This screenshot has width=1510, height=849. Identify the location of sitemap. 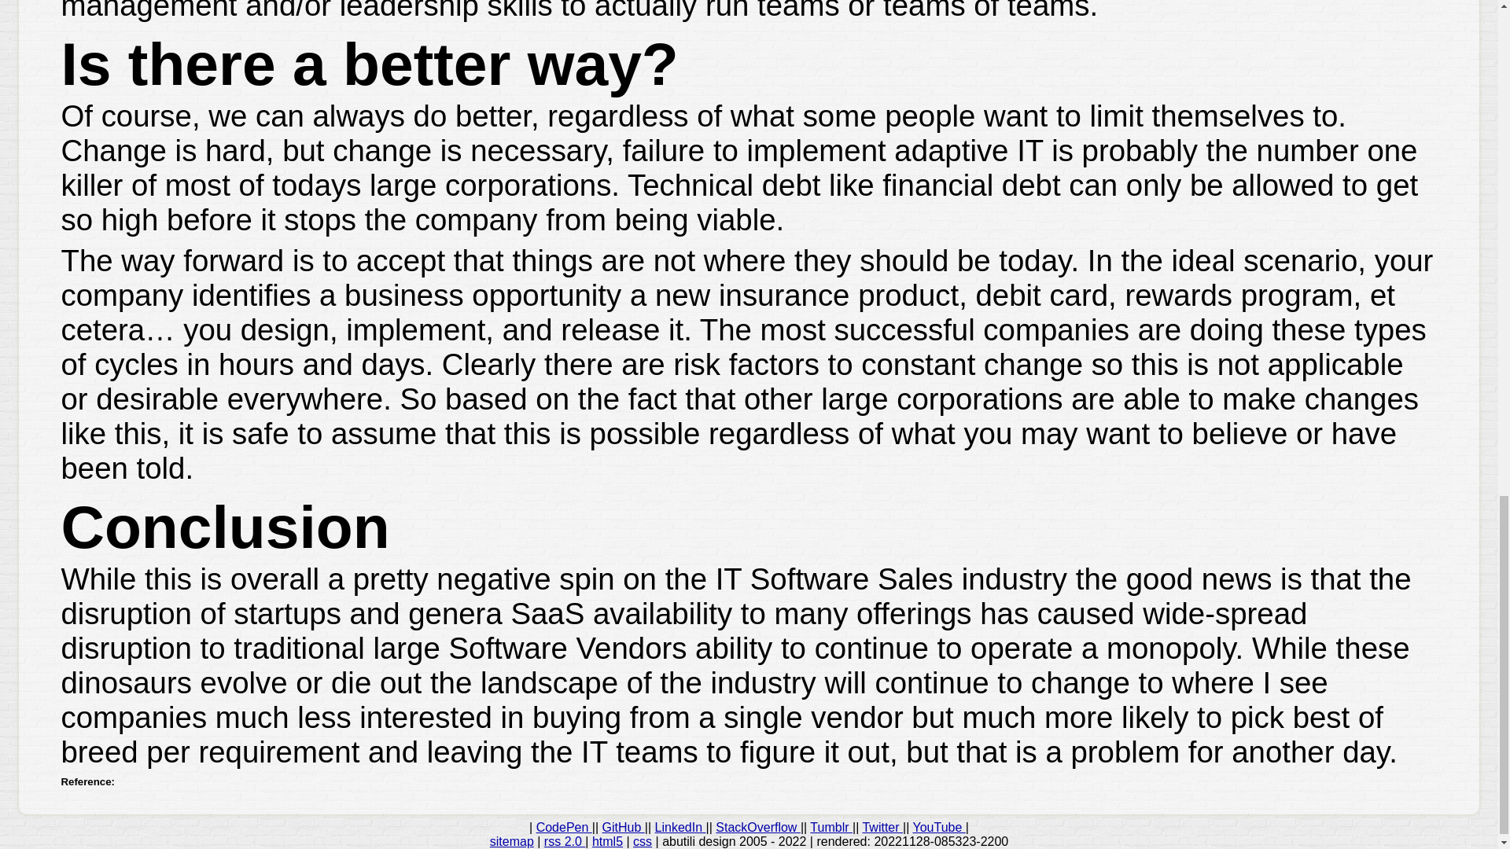
(511, 841).